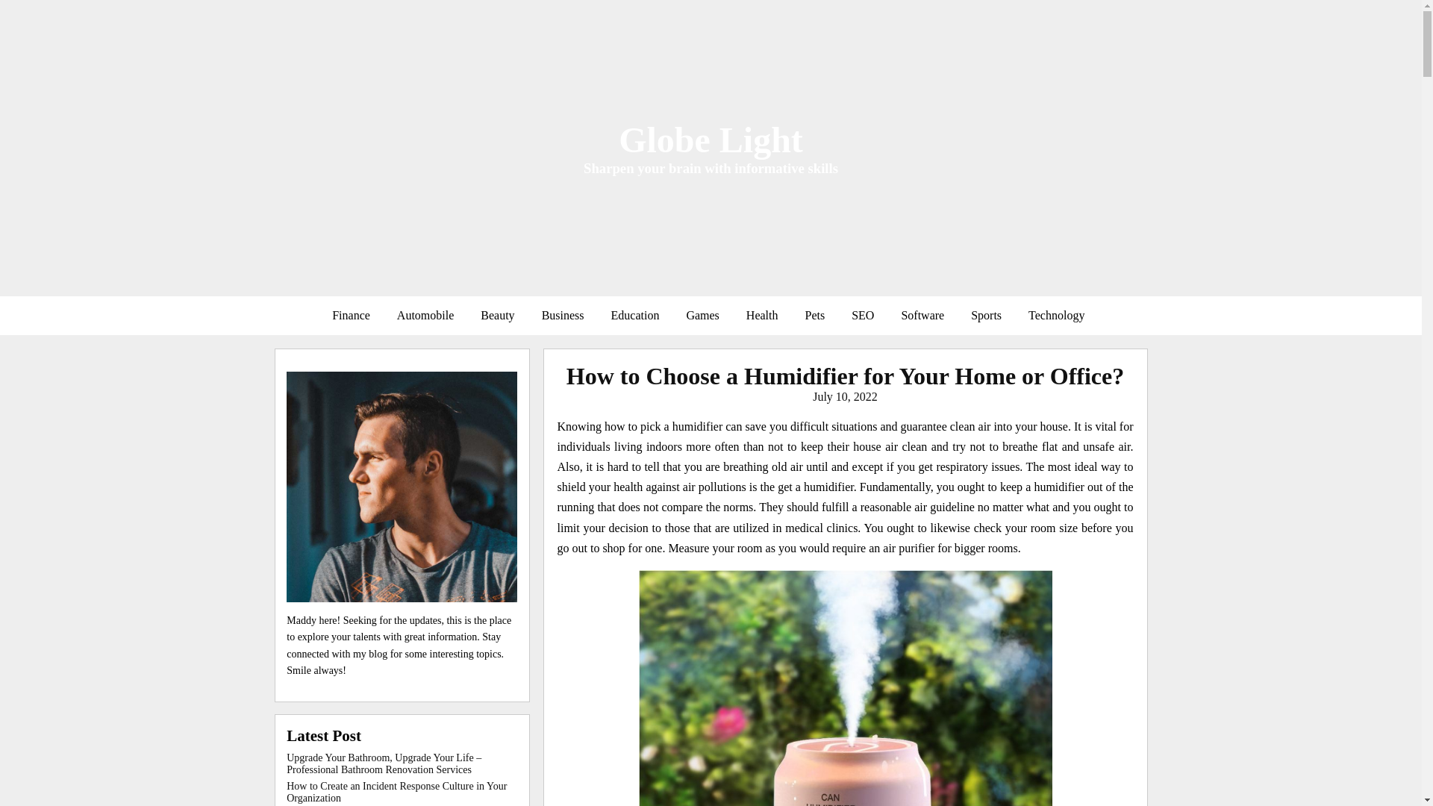 The image size is (1433, 806). I want to click on Finance, so click(351, 315).